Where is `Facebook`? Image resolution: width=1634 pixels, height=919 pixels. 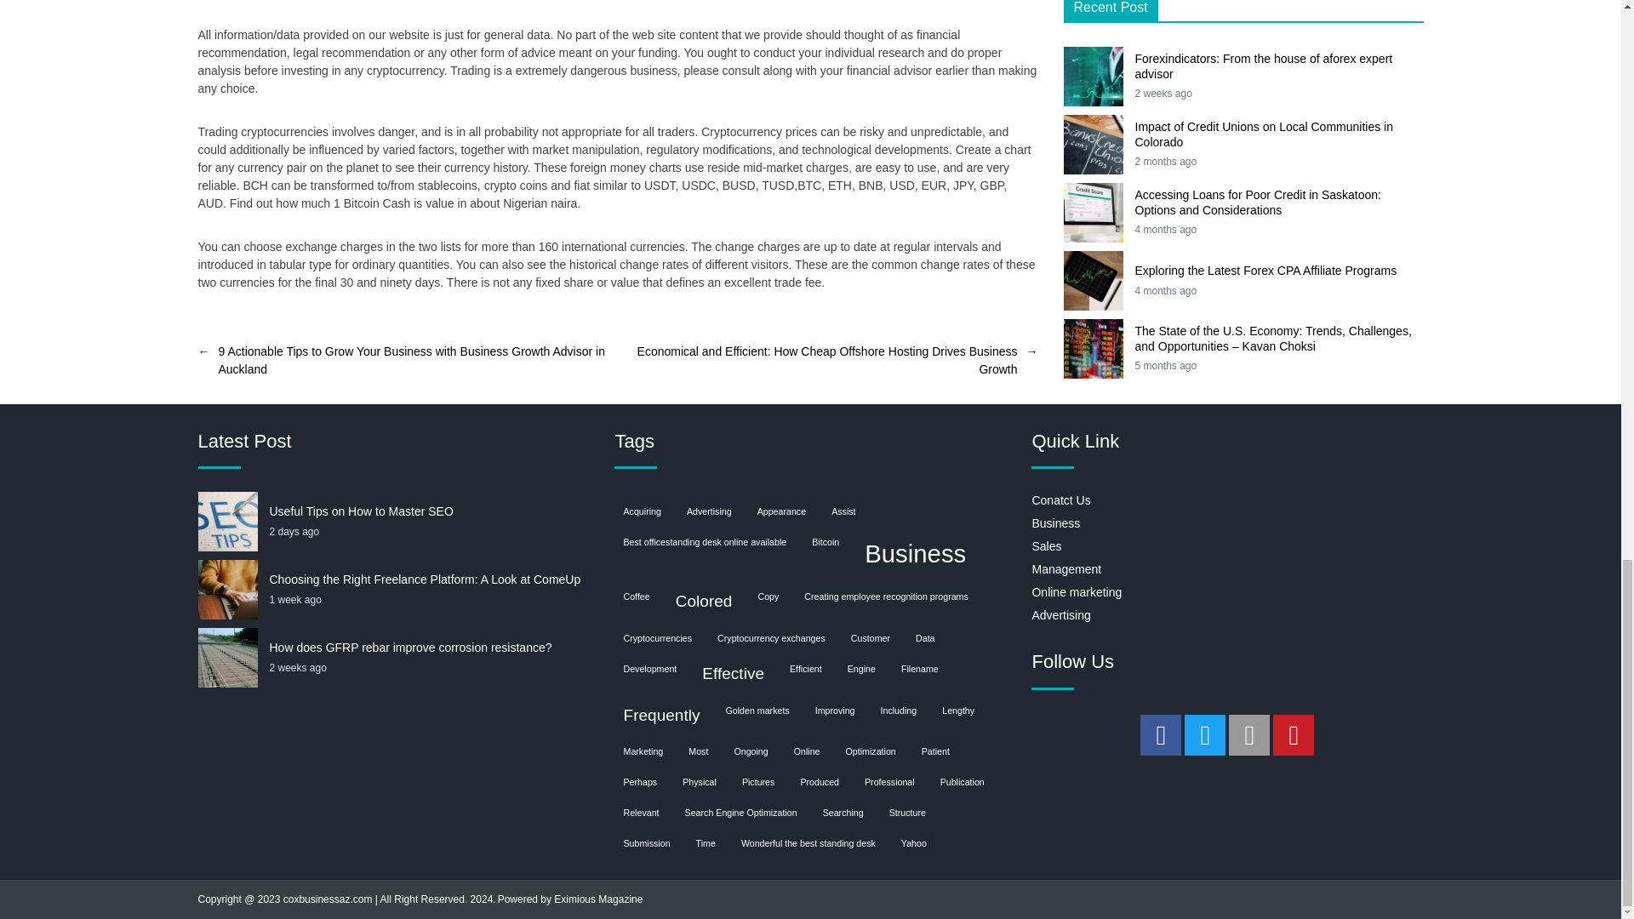
Facebook is located at coordinates (1161, 735).